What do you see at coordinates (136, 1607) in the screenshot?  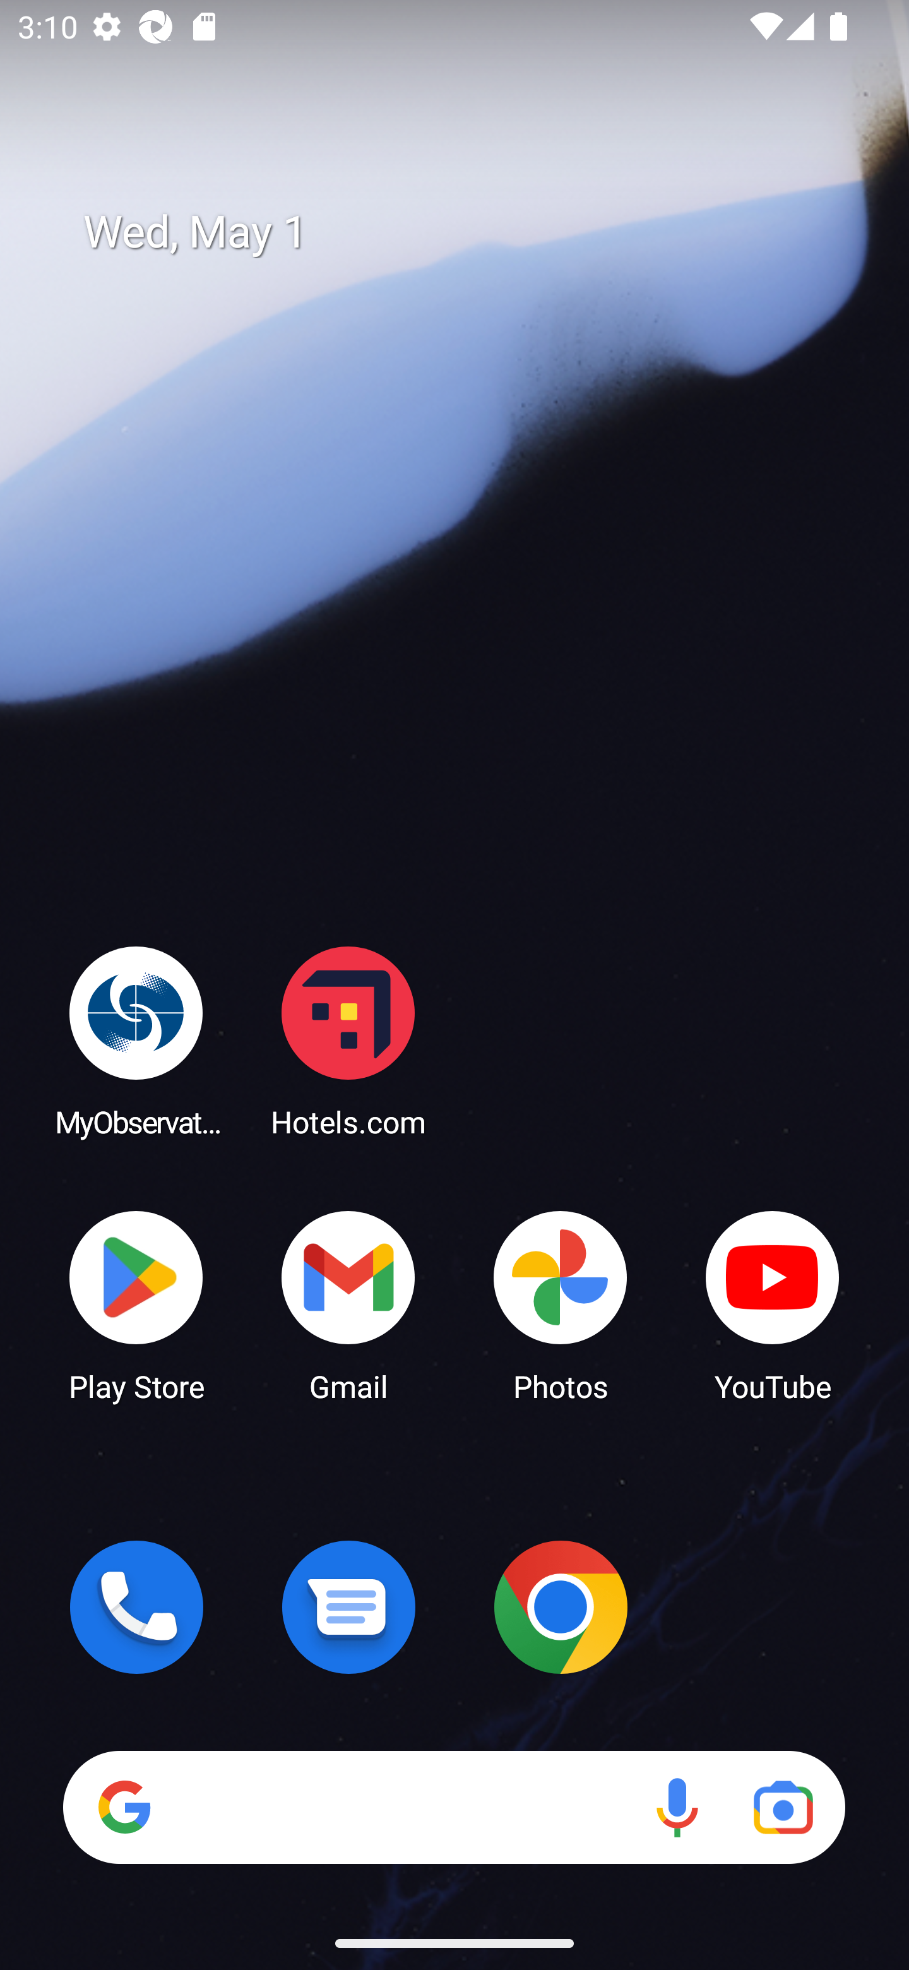 I see `Phone` at bounding box center [136, 1607].